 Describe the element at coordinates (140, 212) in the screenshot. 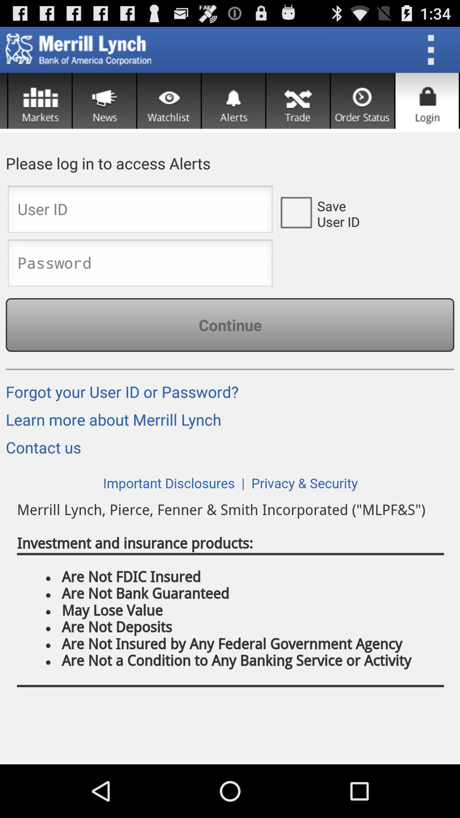

I see `userid` at that location.